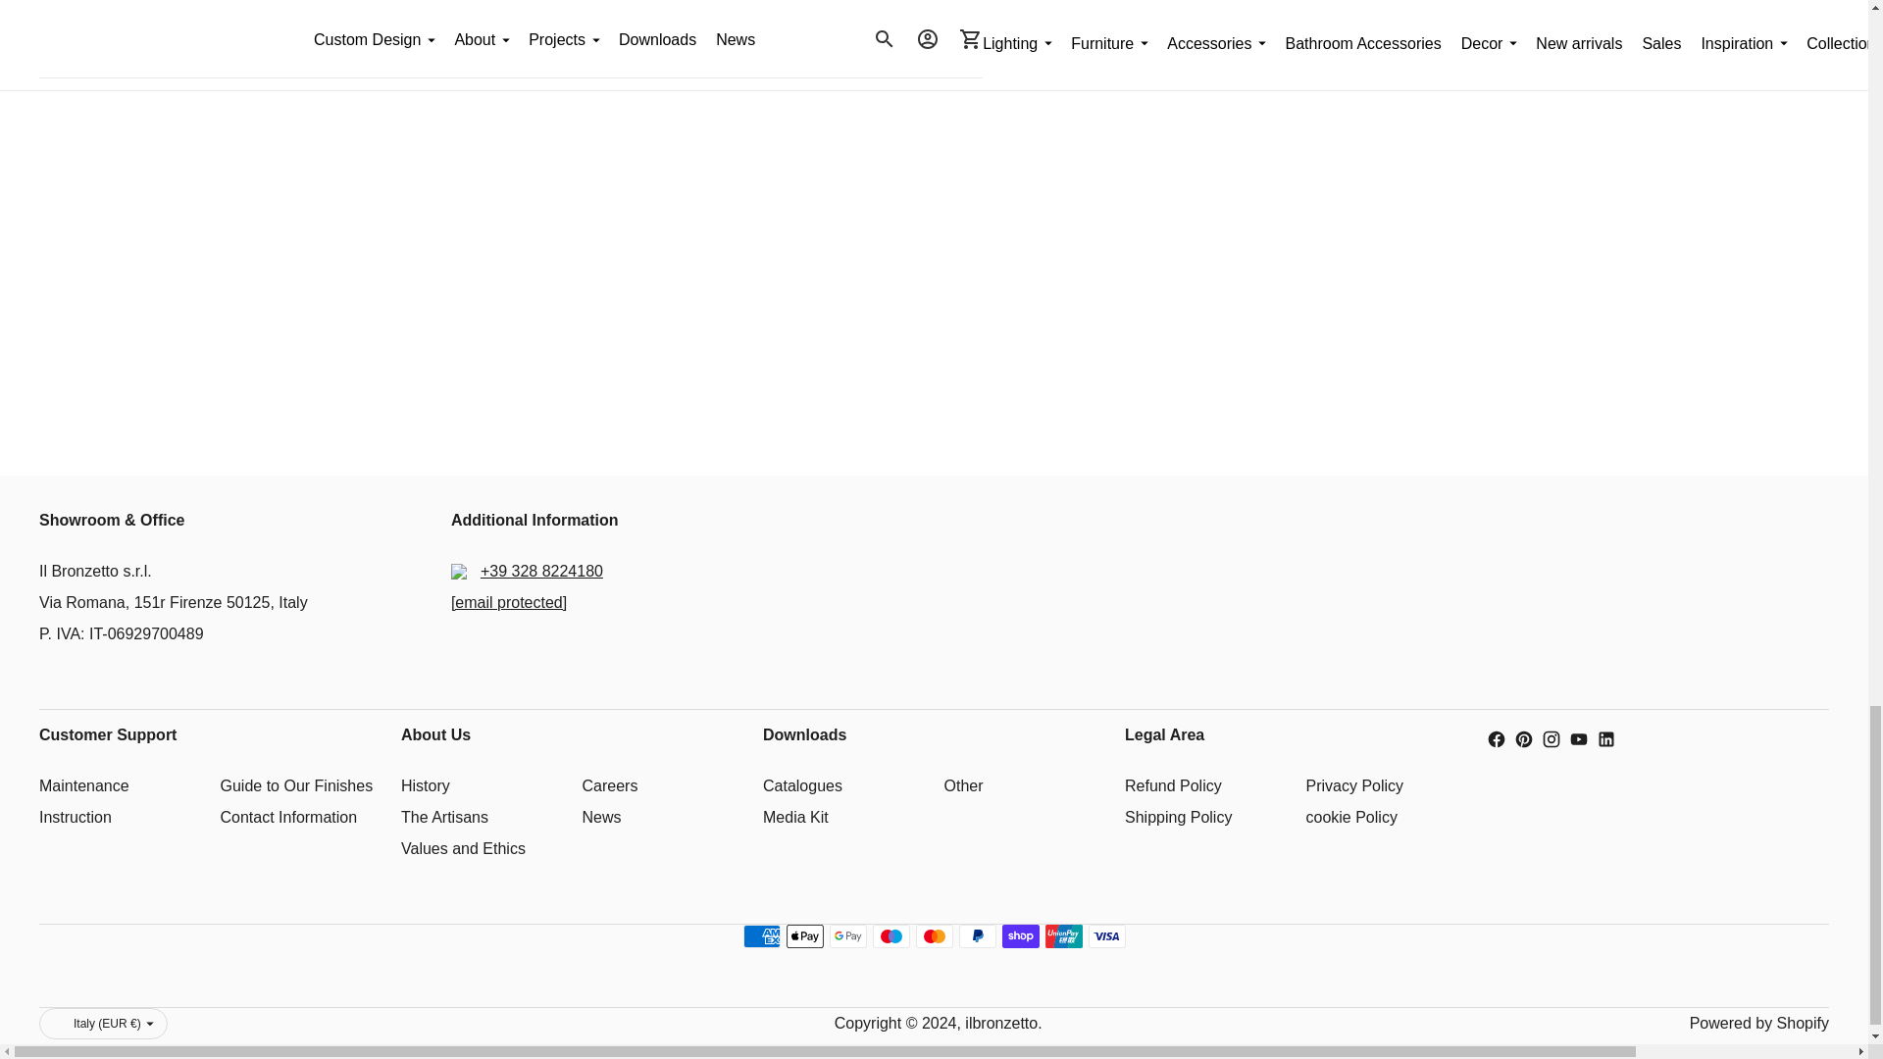 This screenshot has width=1883, height=1059. I want to click on ilbronzetto on Instagram, so click(1552, 739).